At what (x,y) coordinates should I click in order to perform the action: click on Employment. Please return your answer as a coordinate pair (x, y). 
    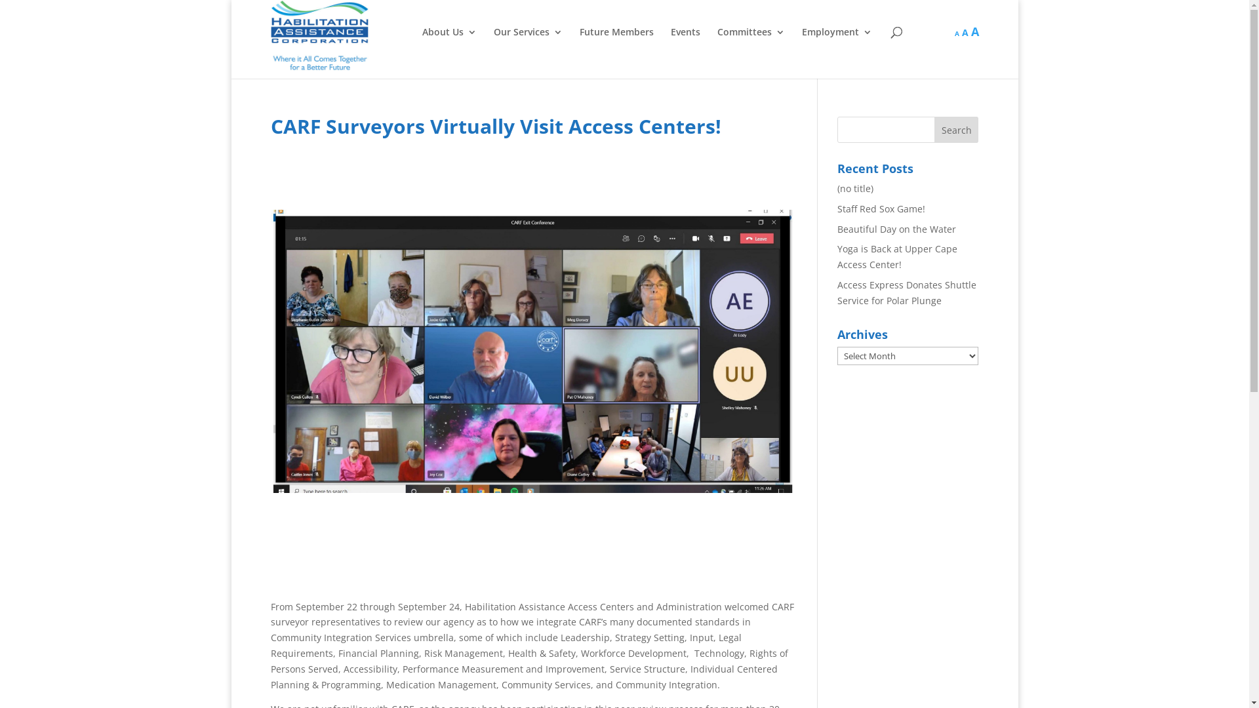
    Looking at the image, I should click on (837, 41).